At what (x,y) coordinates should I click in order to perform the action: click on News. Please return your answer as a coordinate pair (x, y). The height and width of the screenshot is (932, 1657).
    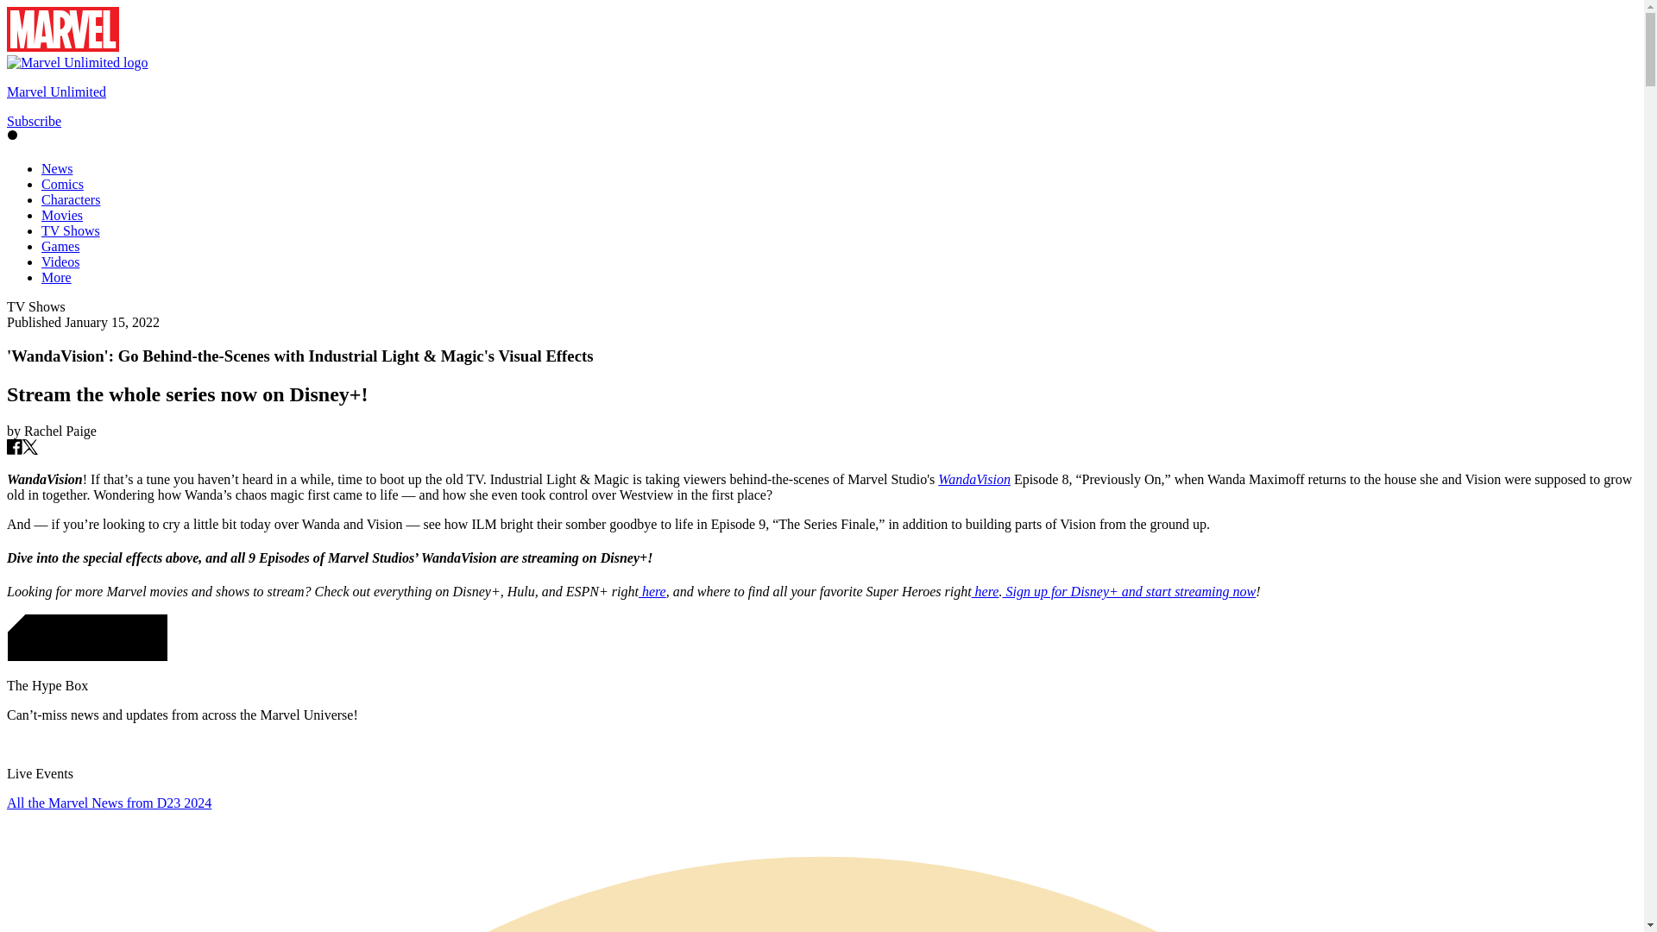
    Looking at the image, I should click on (57, 168).